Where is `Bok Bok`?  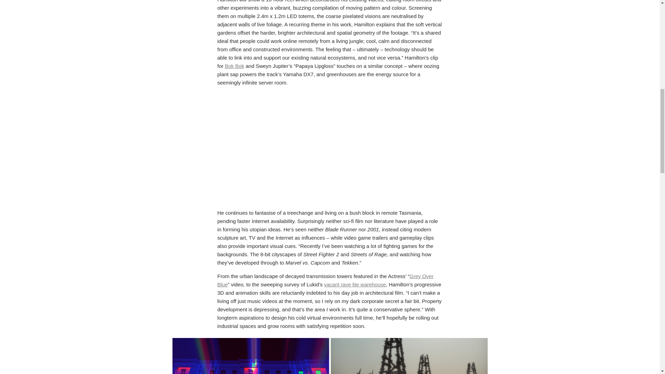 Bok Bok is located at coordinates (234, 66).